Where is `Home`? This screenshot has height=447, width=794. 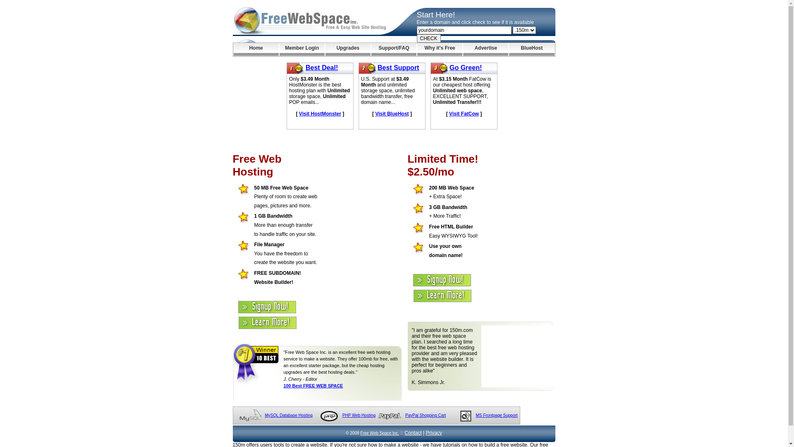
Home is located at coordinates (256, 50).